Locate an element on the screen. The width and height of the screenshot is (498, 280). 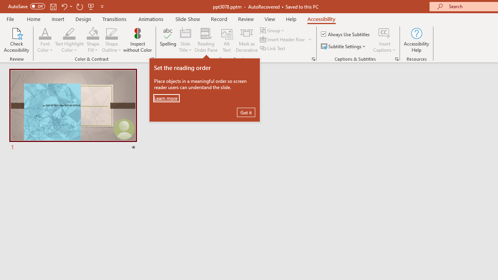
Insert Captions is located at coordinates (384, 40).